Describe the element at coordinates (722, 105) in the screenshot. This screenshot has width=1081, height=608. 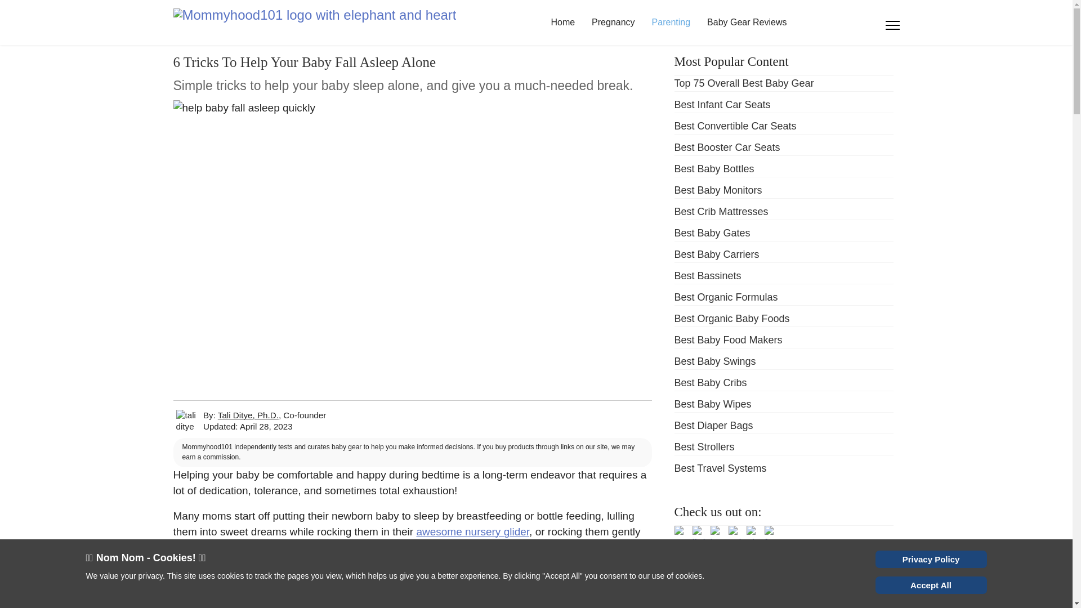
I see `Best Infant Car Seats` at that location.